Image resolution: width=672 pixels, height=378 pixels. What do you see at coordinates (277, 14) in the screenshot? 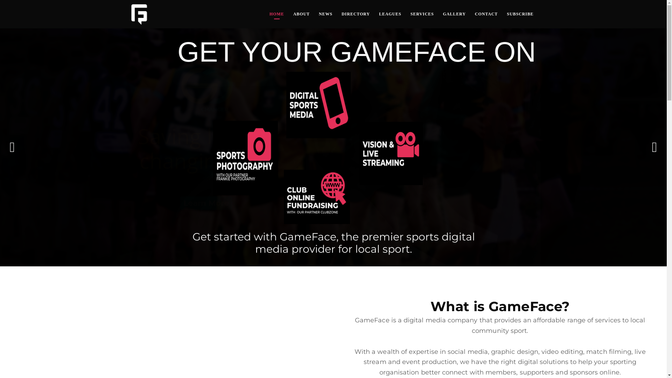
I see `HOME` at bounding box center [277, 14].